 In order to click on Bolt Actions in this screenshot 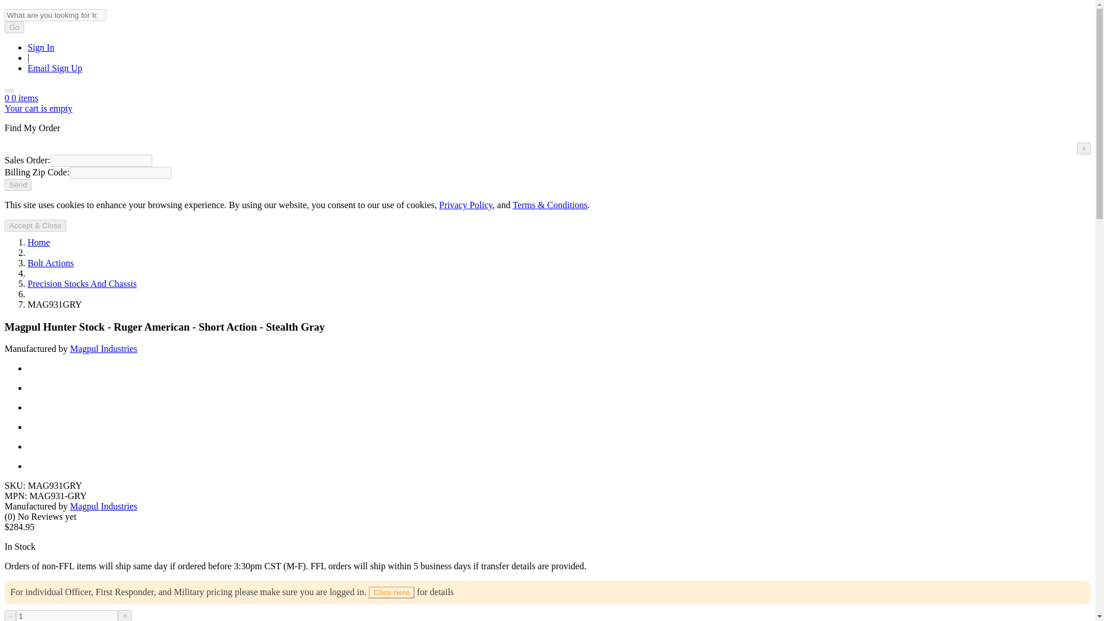, I will do `click(51, 263)`.